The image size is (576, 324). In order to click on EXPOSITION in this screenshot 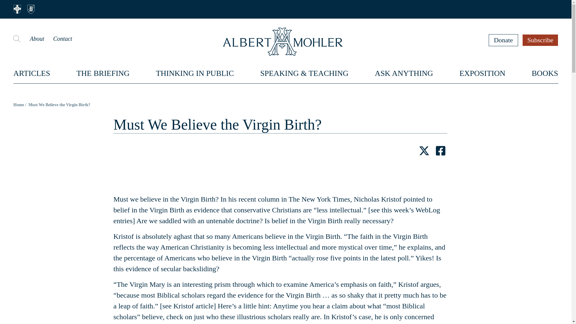, I will do `click(482, 73)`.